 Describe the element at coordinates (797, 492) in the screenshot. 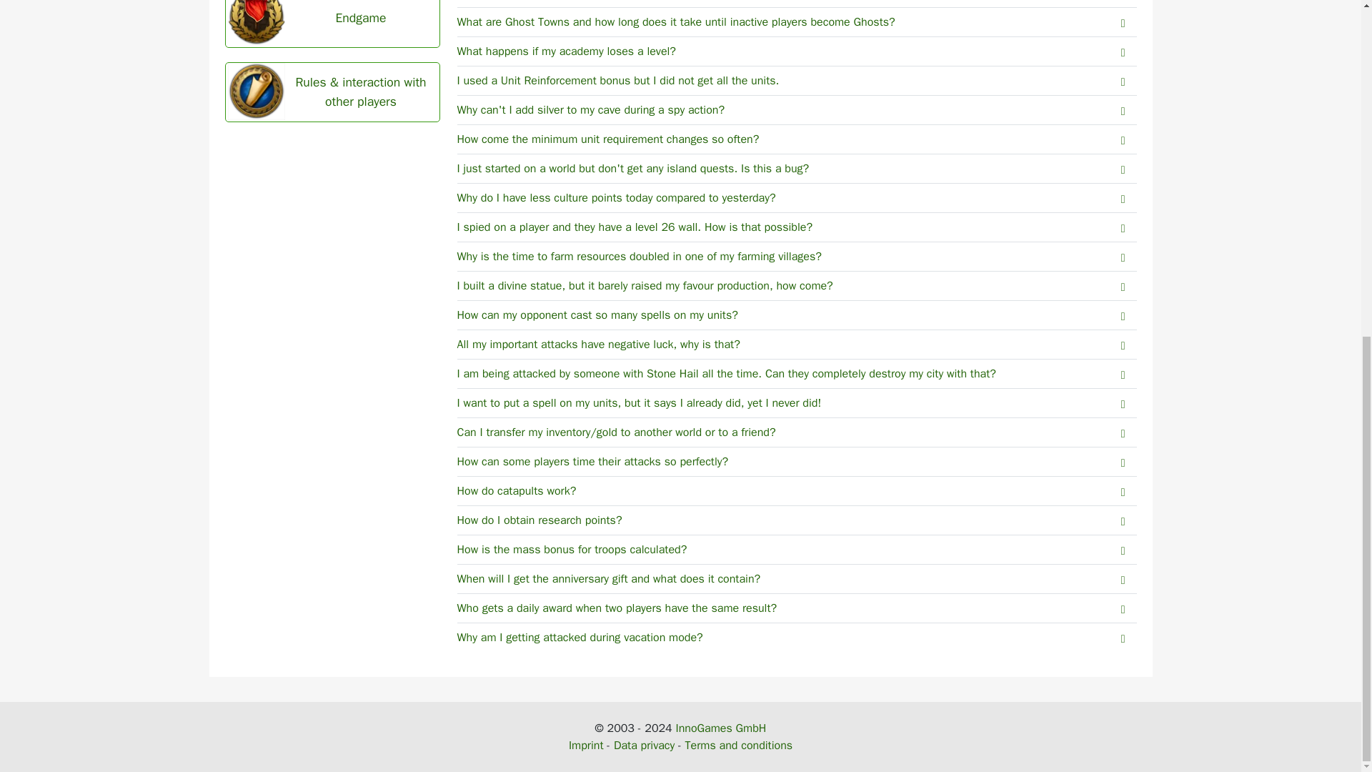

I see `How do catapults work?` at that location.